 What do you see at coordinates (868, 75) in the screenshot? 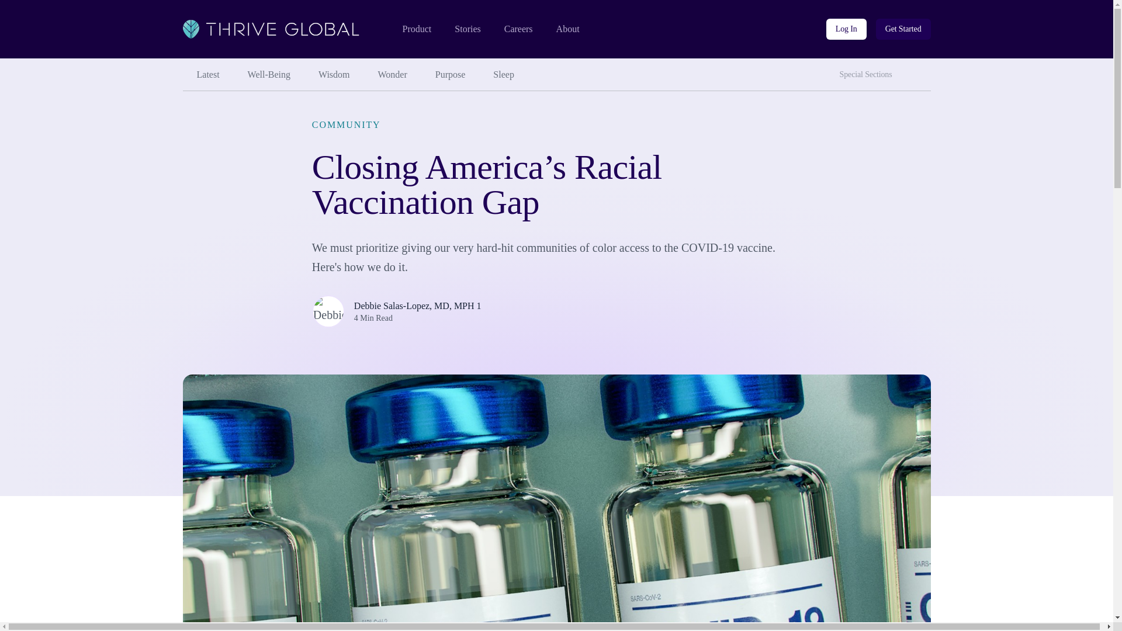
I see `Special Sections` at bounding box center [868, 75].